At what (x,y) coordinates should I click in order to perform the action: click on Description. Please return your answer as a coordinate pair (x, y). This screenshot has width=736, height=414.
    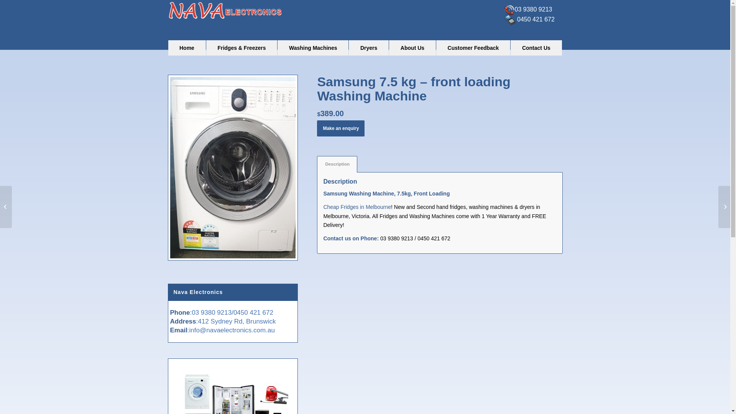
    Looking at the image, I should click on (337, 164).